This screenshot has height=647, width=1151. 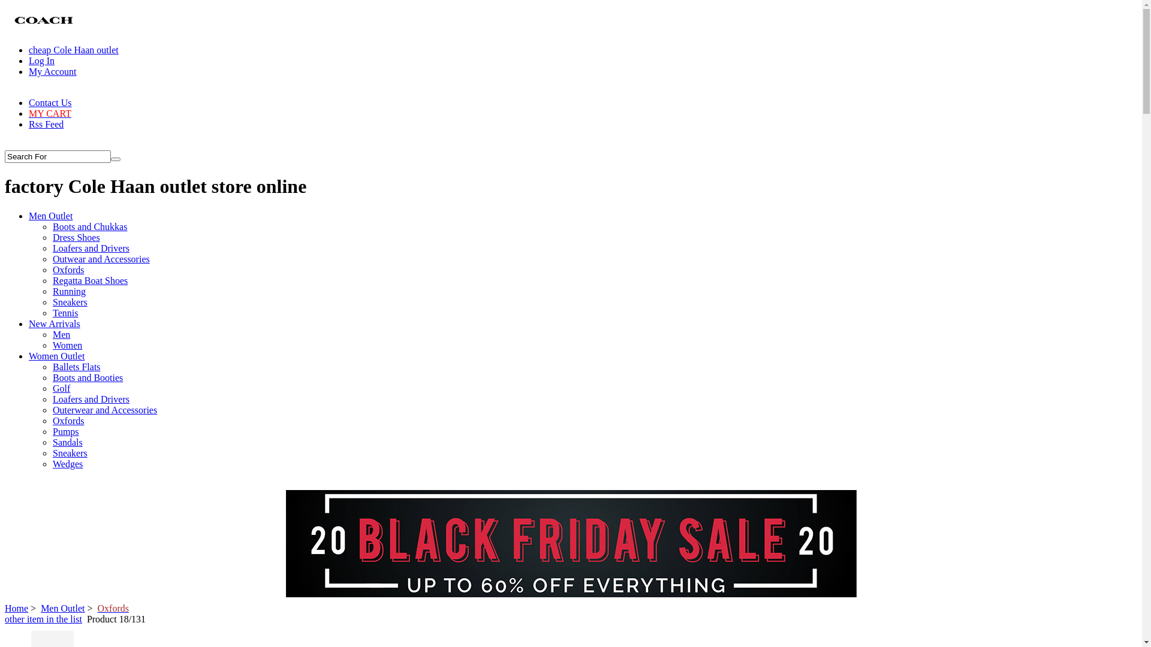 What do you see at coordinates (70, 302) in the screenshot?
I see `Sneakers` at bounding box center [70, 302].